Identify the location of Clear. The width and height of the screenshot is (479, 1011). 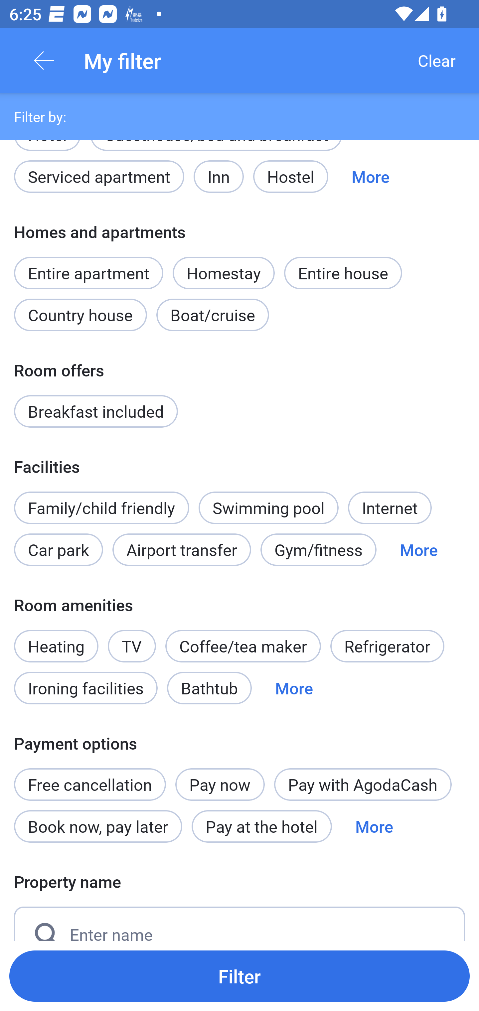
(436, 61).